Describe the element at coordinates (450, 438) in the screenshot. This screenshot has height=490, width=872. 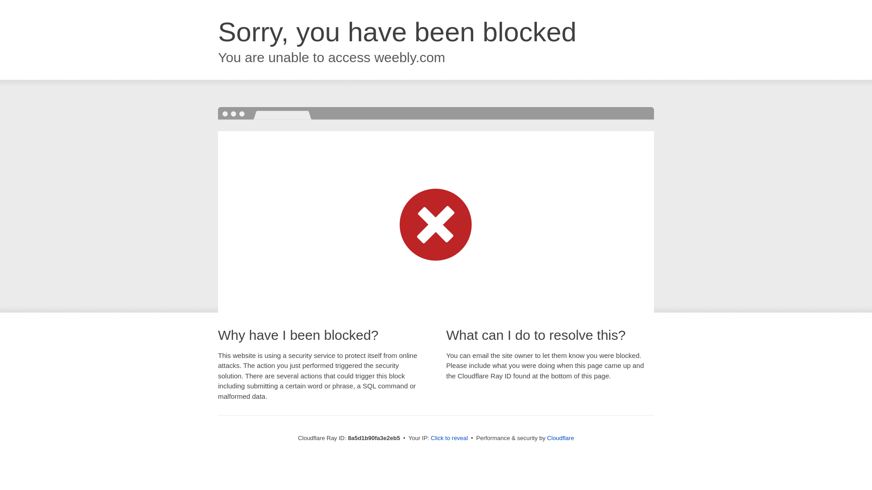
I see `Click to reveal` at that location.